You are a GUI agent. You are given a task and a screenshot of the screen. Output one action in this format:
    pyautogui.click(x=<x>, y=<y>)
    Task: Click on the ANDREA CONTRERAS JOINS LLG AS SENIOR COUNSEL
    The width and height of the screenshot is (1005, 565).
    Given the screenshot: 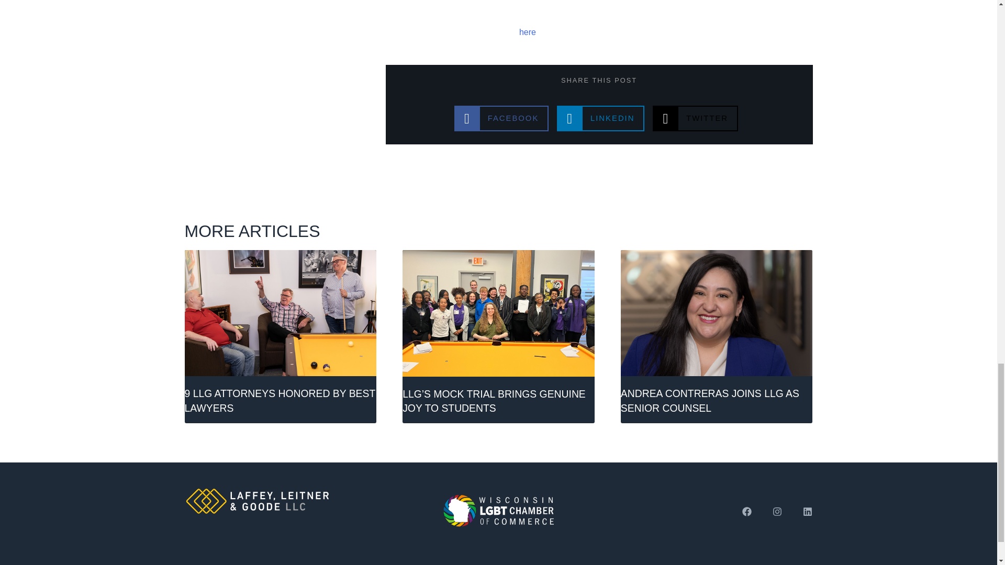 What is the action you would take?
    pyautogui.click(x=600, y=118)
    